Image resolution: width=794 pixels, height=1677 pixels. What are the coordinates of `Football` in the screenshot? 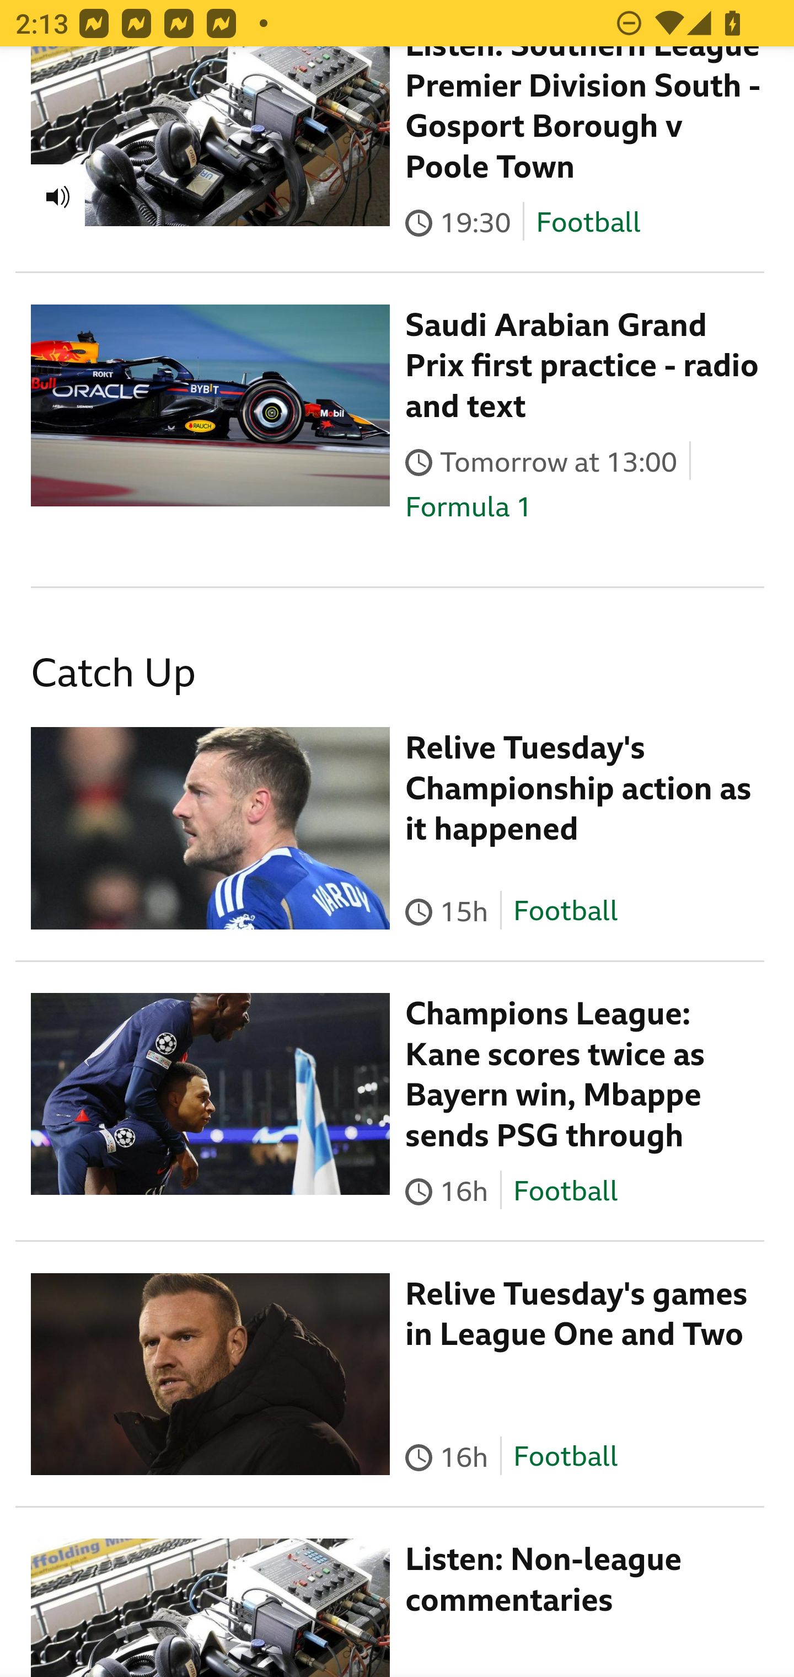 It's located at (588, 223).